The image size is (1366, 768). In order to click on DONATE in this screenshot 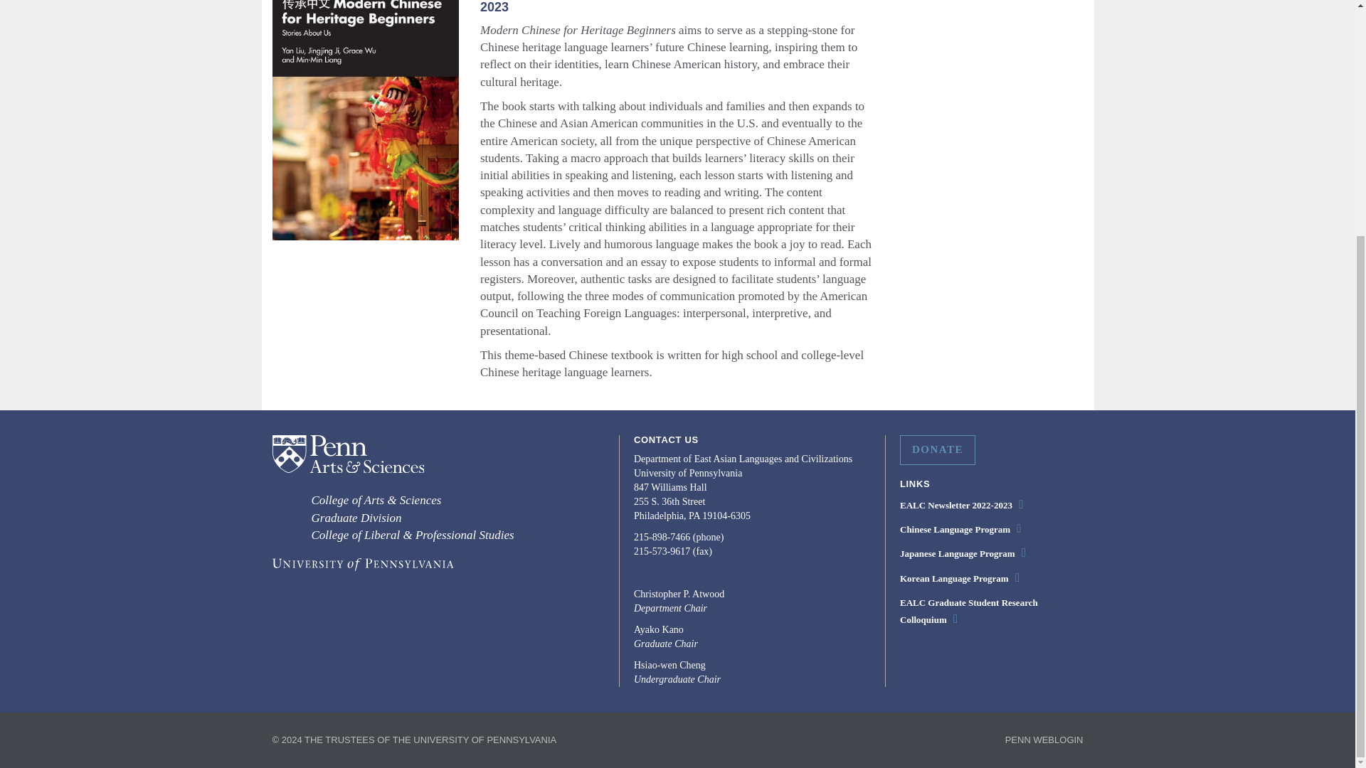, I will do `click(938, 450)`.